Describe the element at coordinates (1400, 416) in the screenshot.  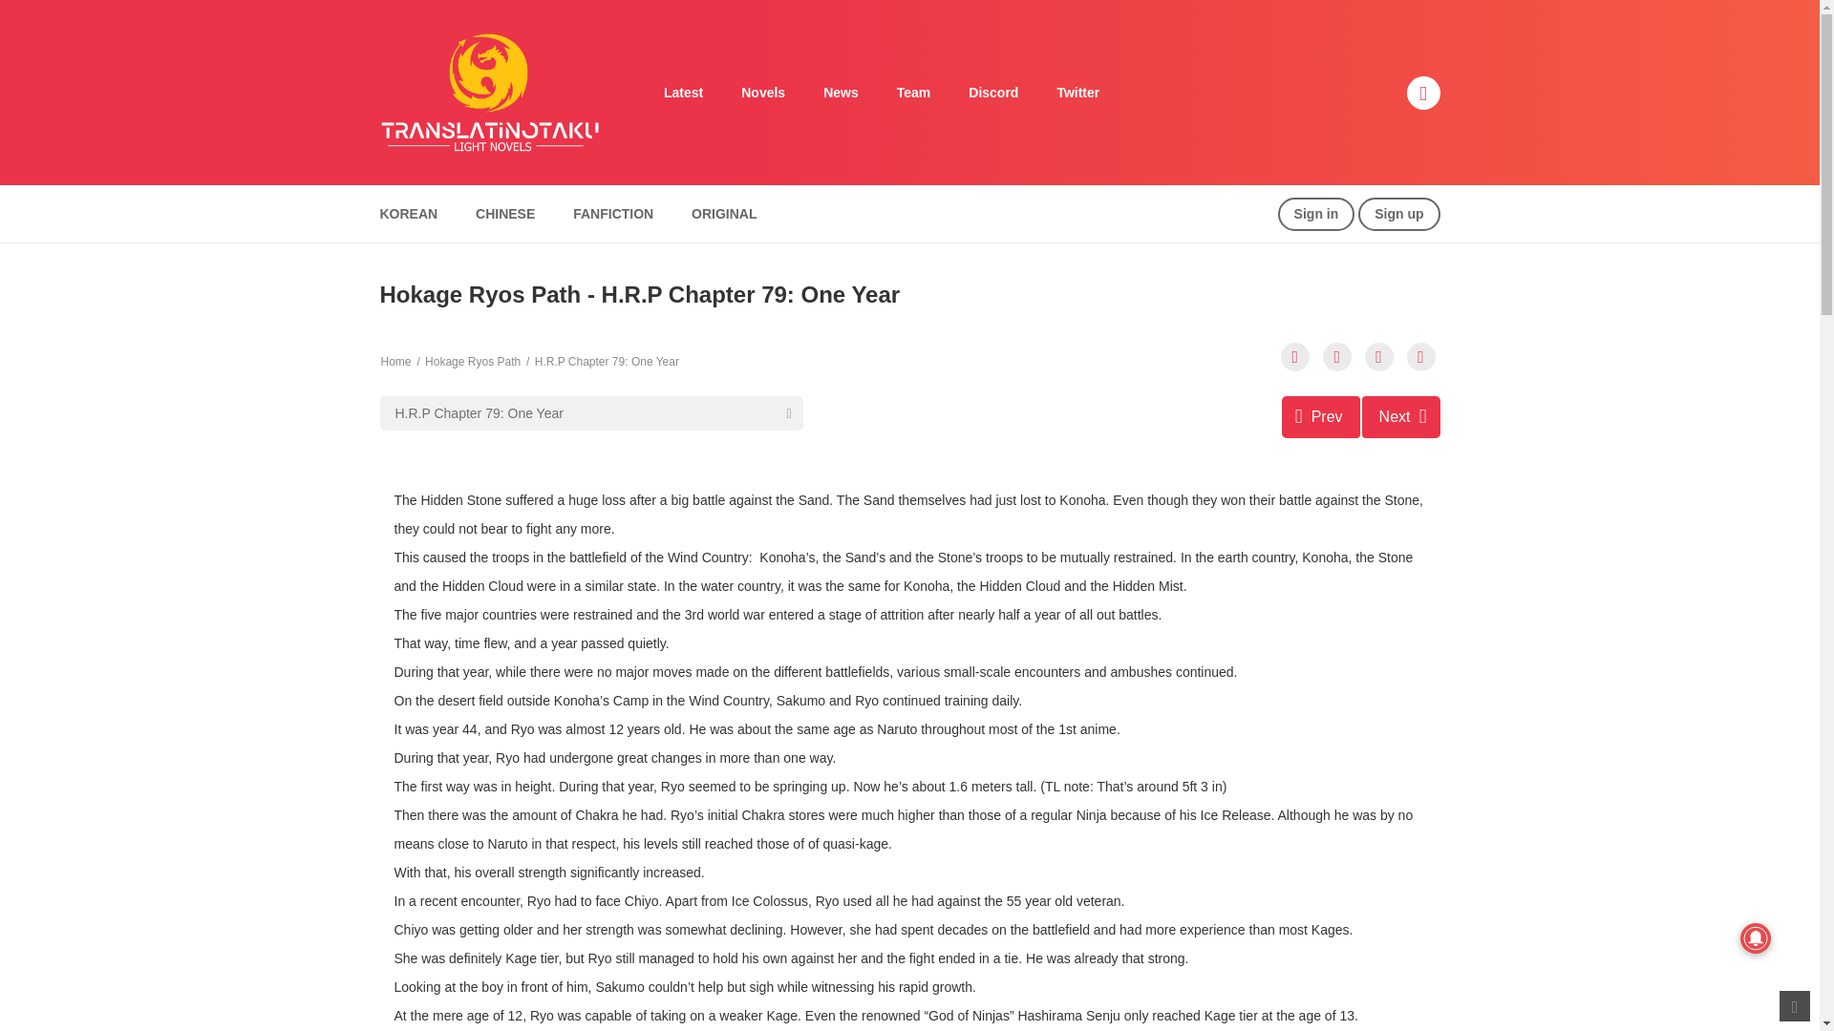
I see `H.R.P Chapter 80: Back to Konoha` at that location.